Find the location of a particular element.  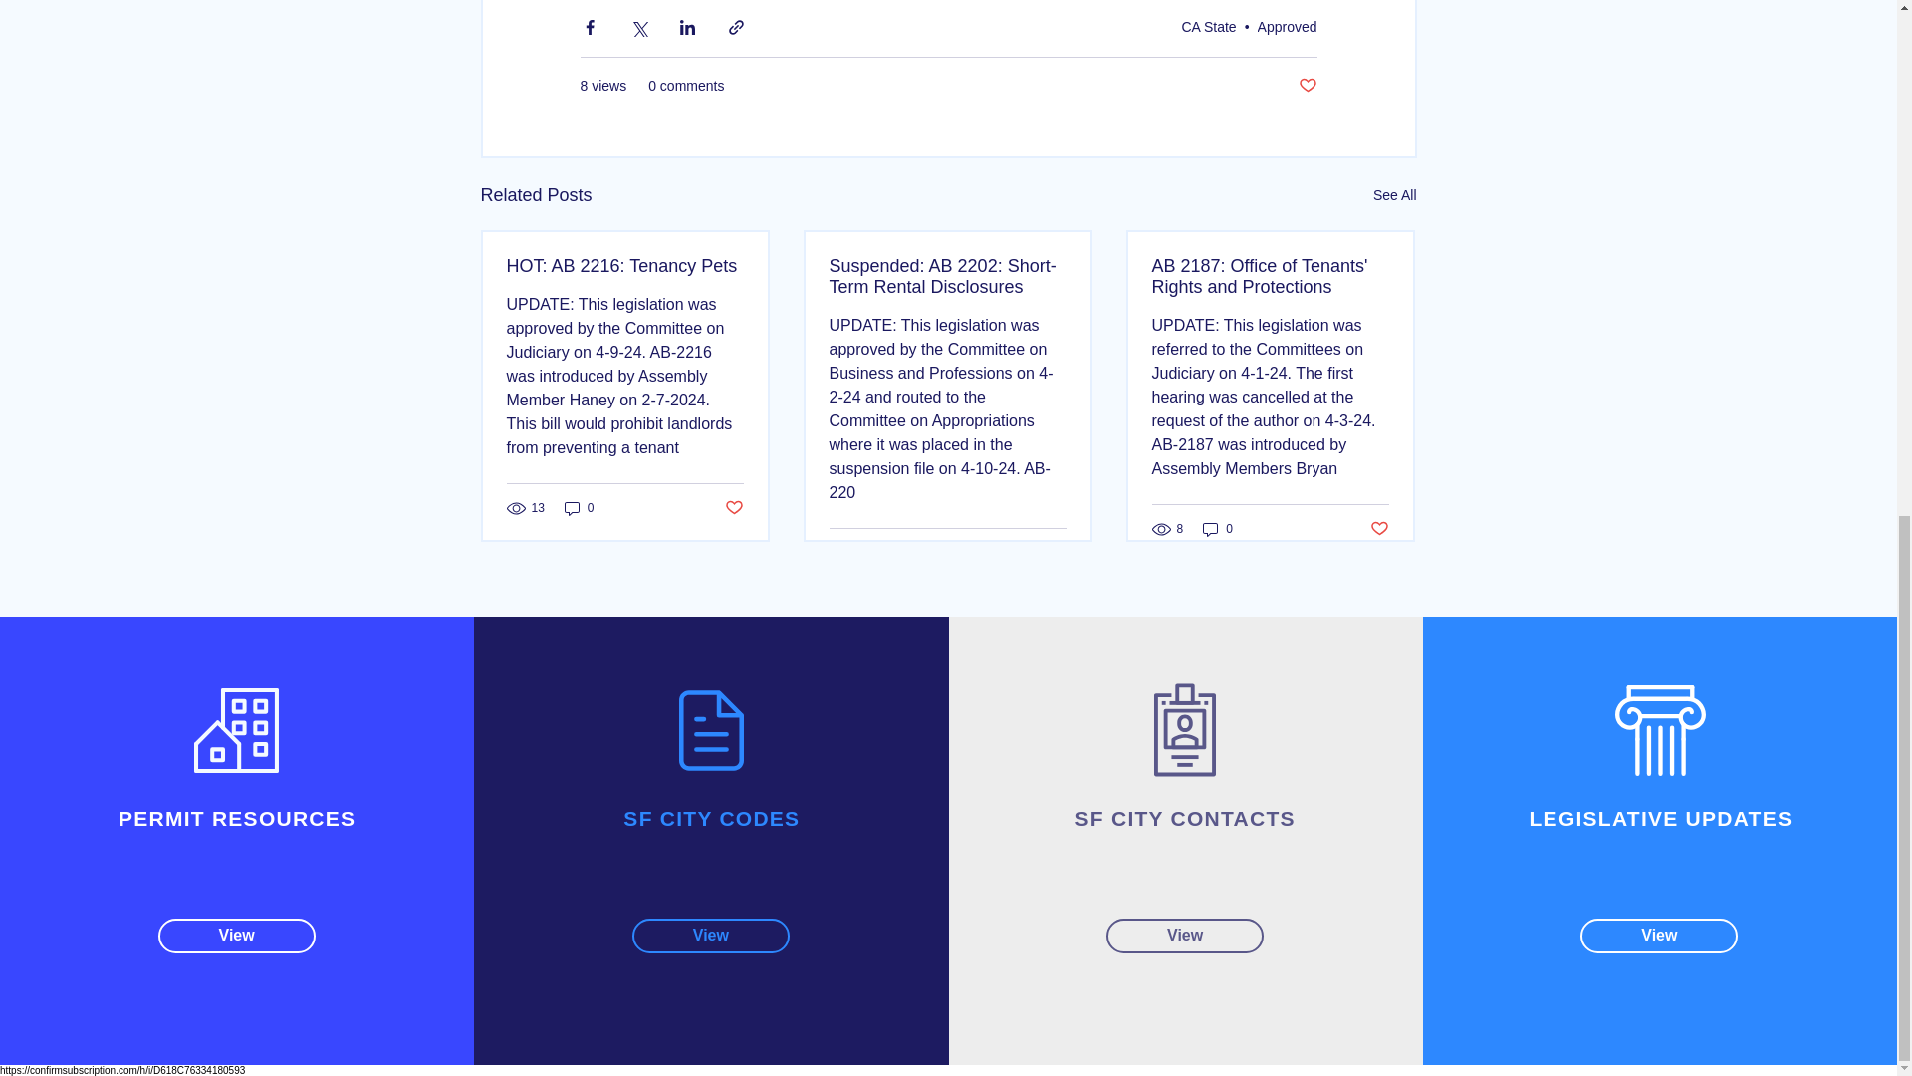

Post not marked as liked is located at coordinates (1380, 529).